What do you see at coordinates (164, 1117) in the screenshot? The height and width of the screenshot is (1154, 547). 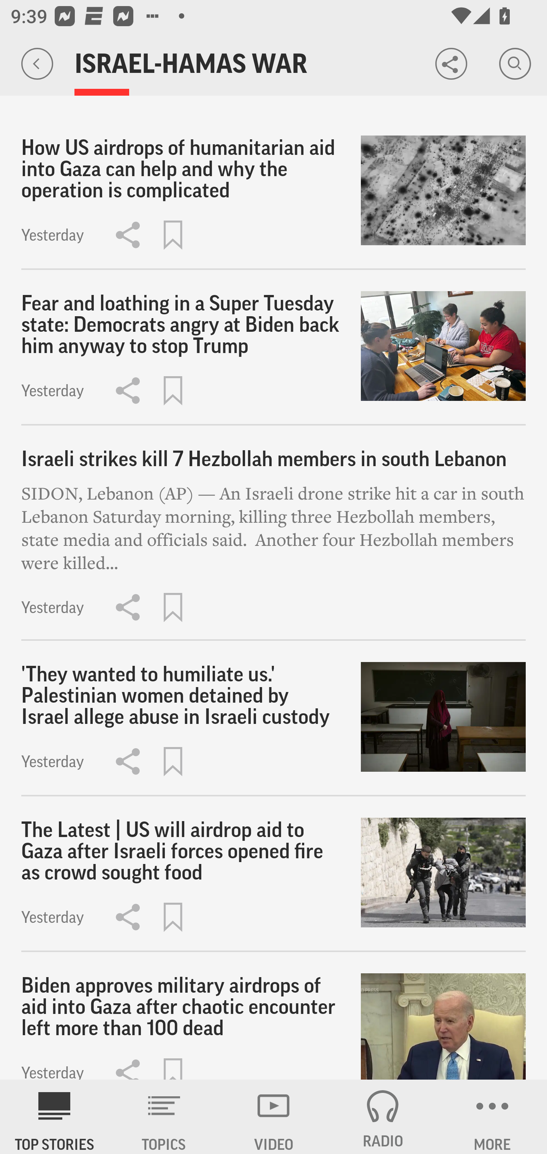 I see `TOPICS` at bounding box center [164, 1117].